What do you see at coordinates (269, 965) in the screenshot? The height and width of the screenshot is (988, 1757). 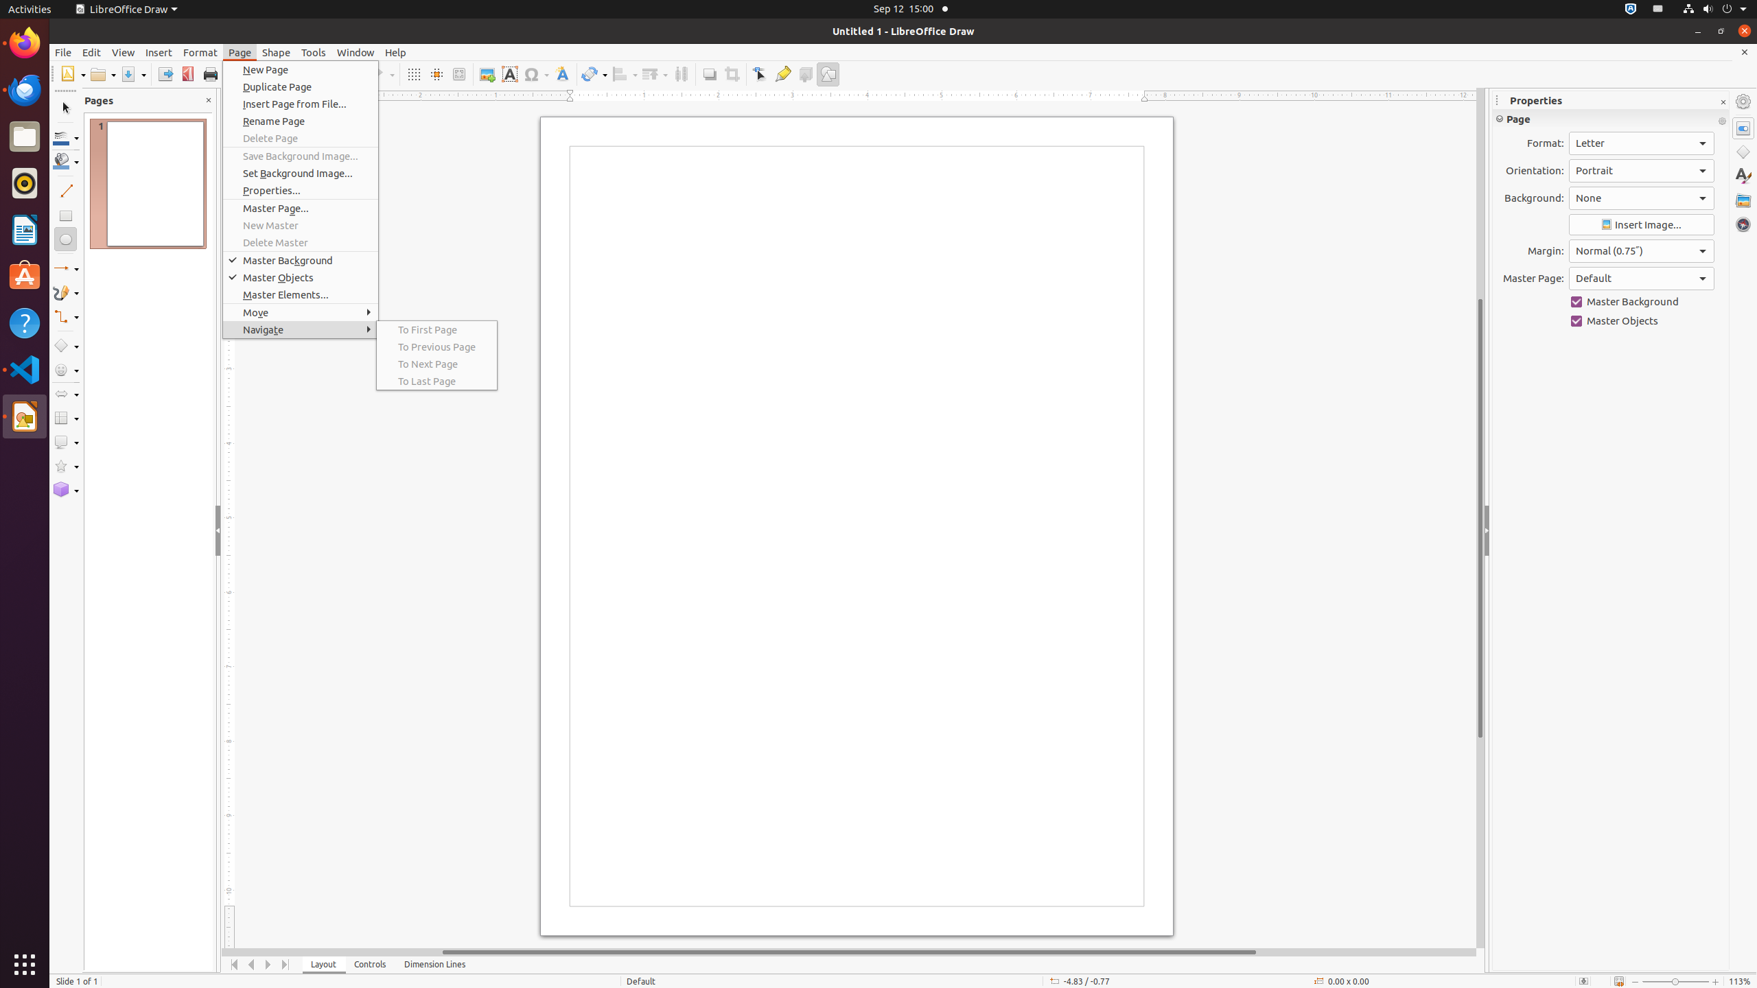 I see `Move Right` at bounding box center [269, 965].